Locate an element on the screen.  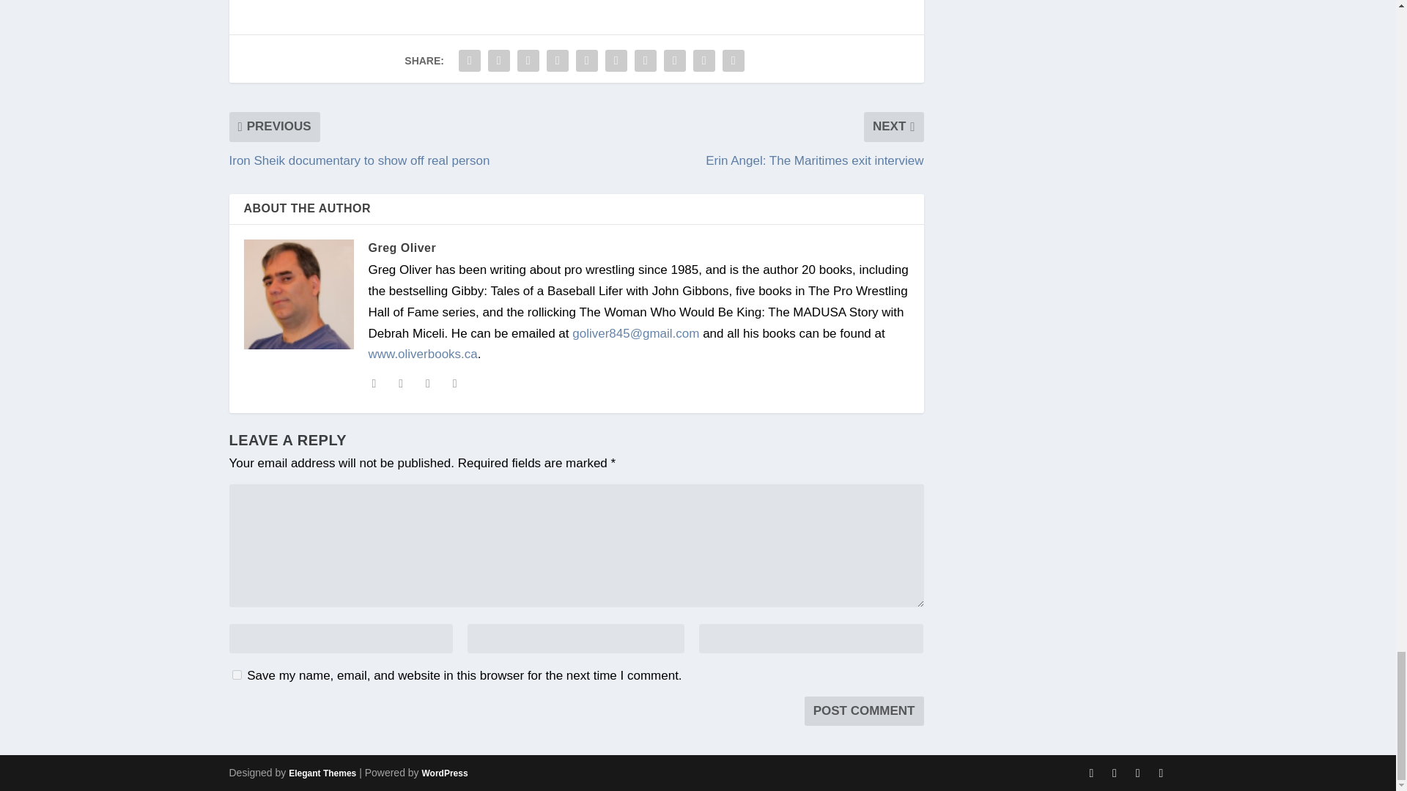
Post Comment is located at coordinates (865, 711).